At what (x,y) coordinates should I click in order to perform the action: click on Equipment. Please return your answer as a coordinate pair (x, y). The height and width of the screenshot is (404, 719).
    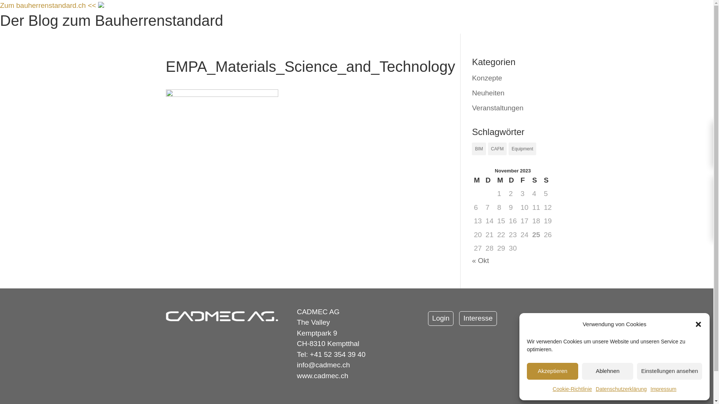
    Looking at the image, I should click on (522, 149).